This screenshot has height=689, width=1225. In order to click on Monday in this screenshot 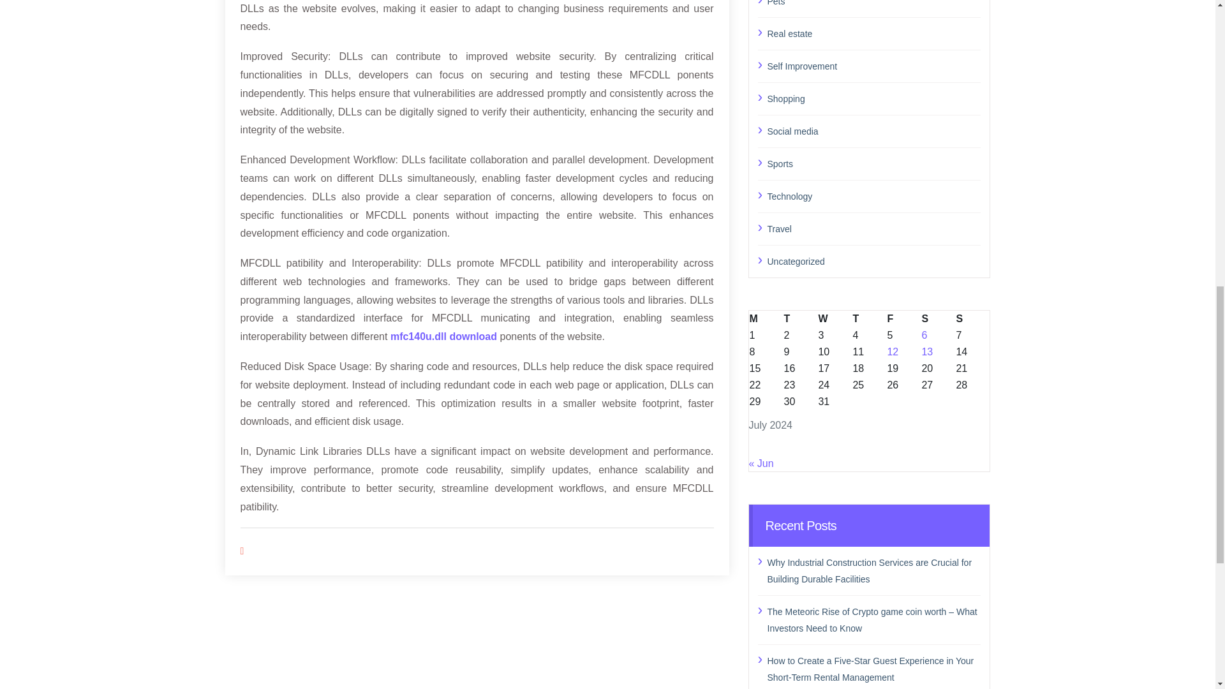, I will do `click(766, 318)`.